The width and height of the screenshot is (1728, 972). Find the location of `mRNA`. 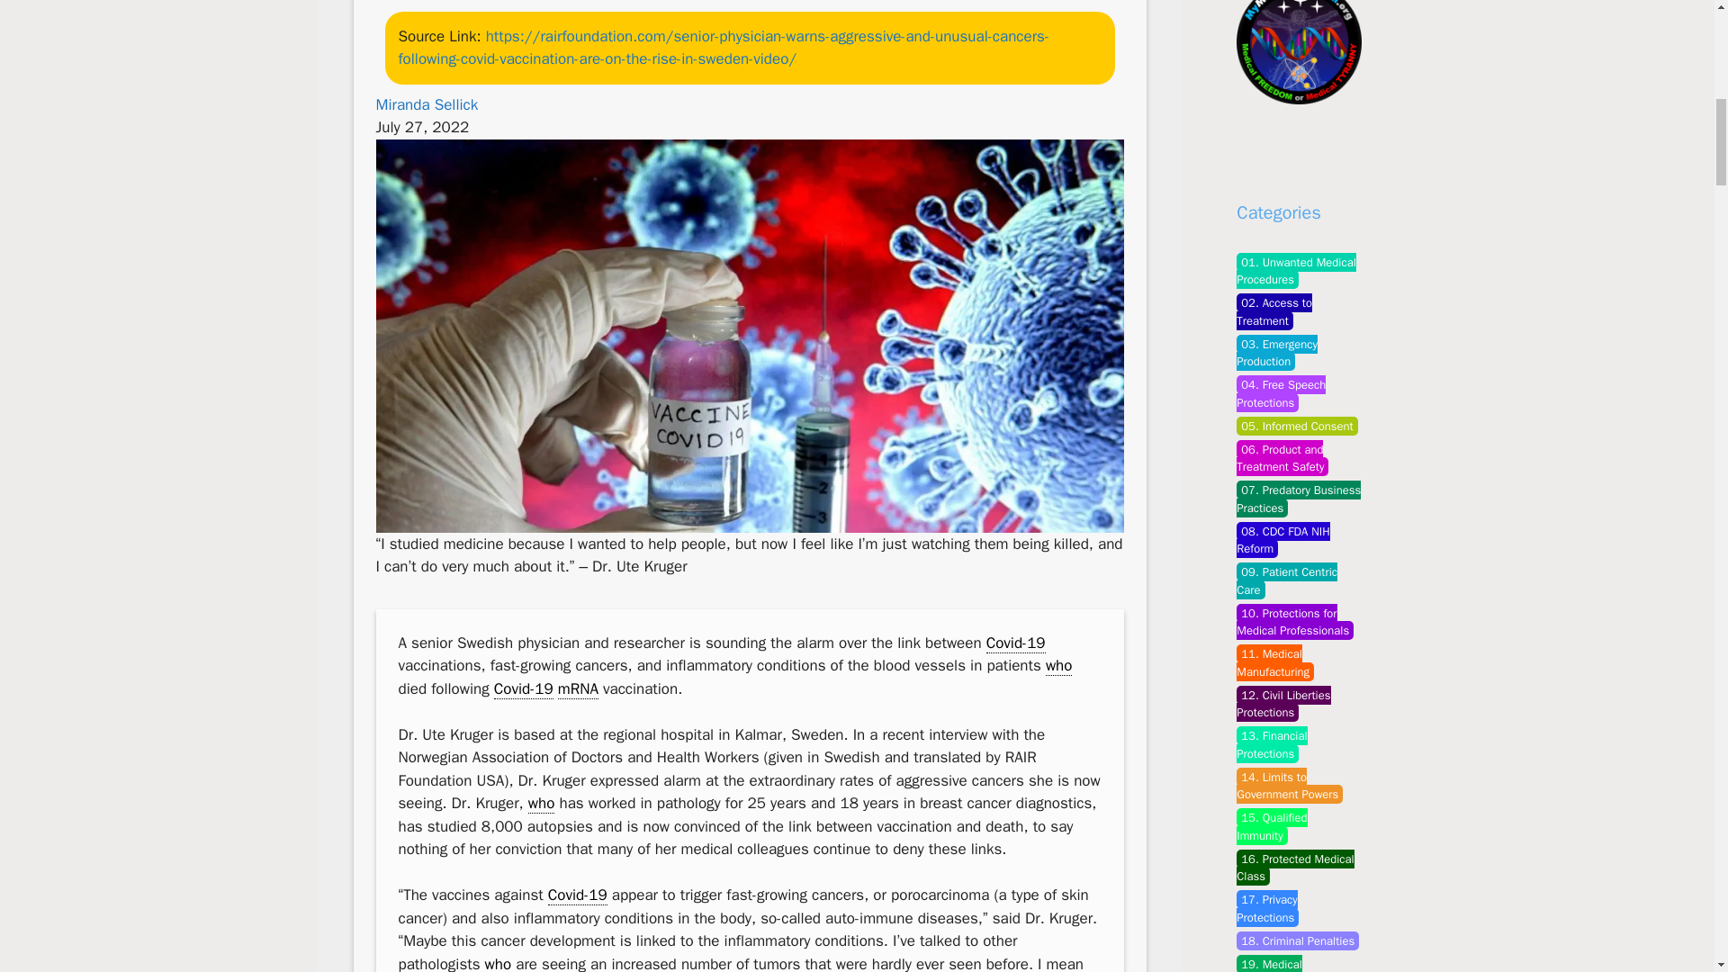

mRNA is located at coordinates (578, 688).